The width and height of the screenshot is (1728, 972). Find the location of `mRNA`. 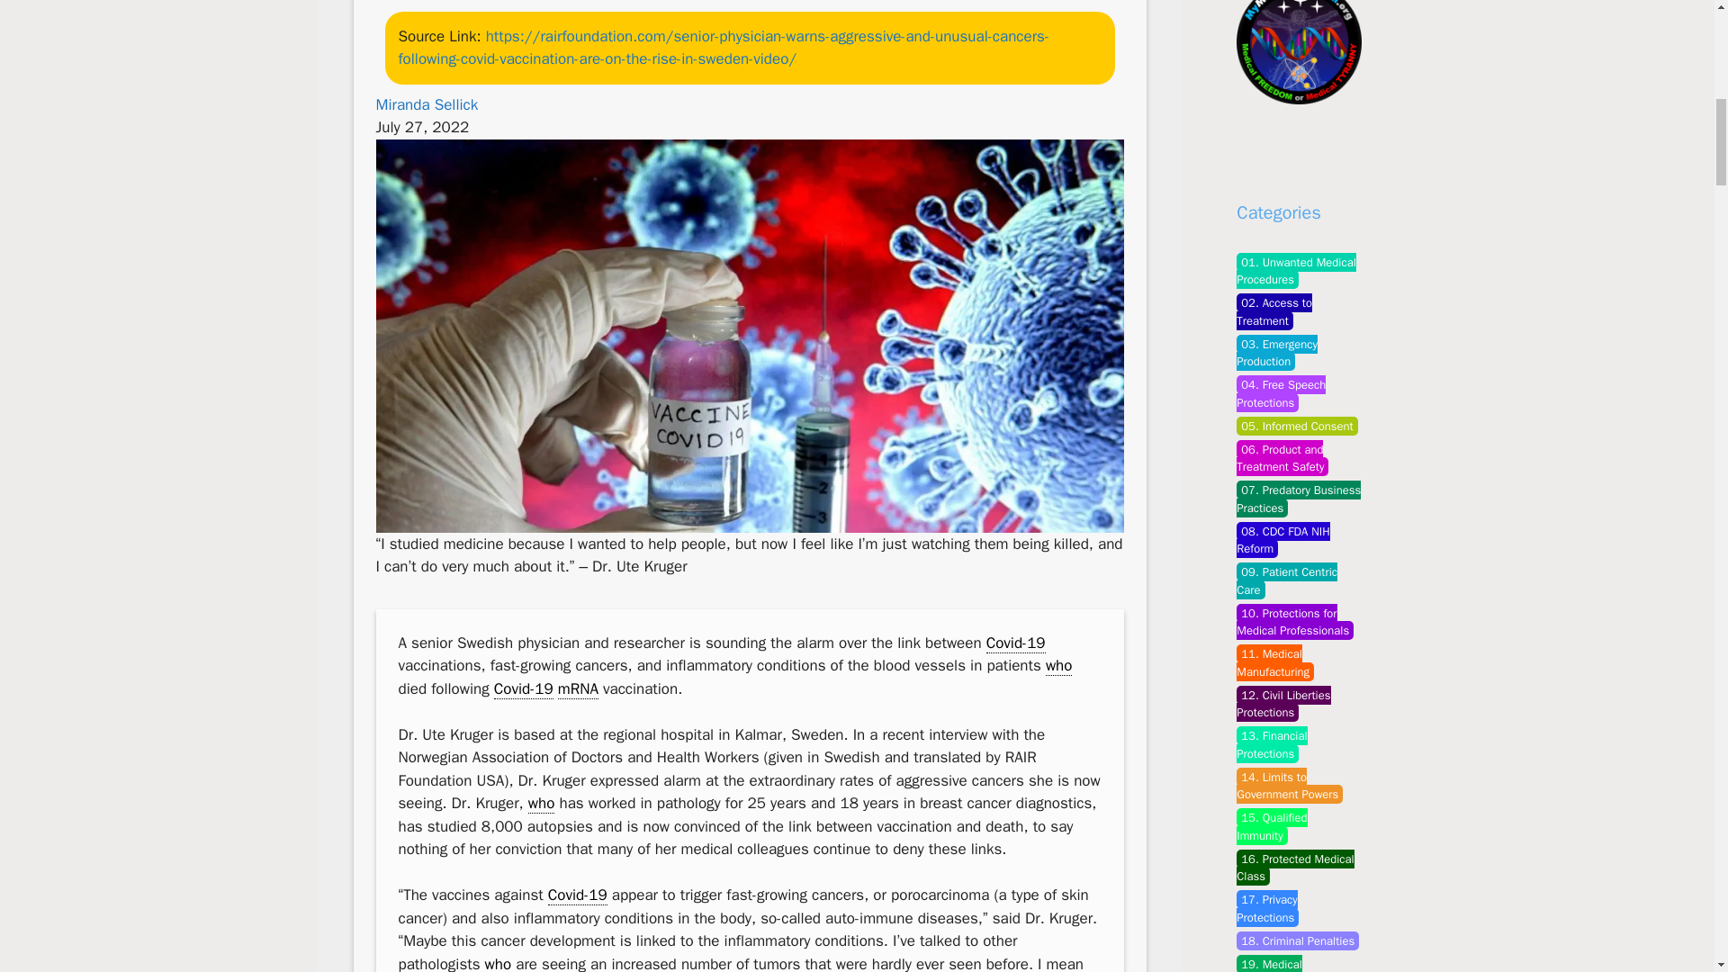

mRNA is located at coordinates (578, 688).